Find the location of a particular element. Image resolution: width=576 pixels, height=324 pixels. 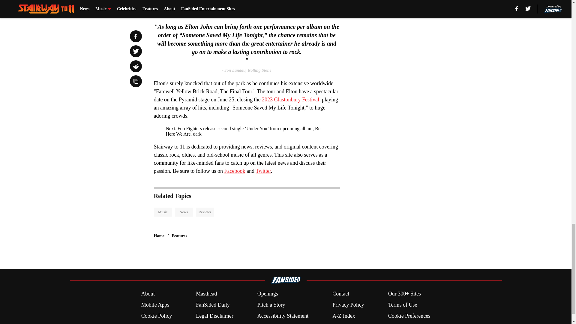

Music is located at coordinates (163, 212).